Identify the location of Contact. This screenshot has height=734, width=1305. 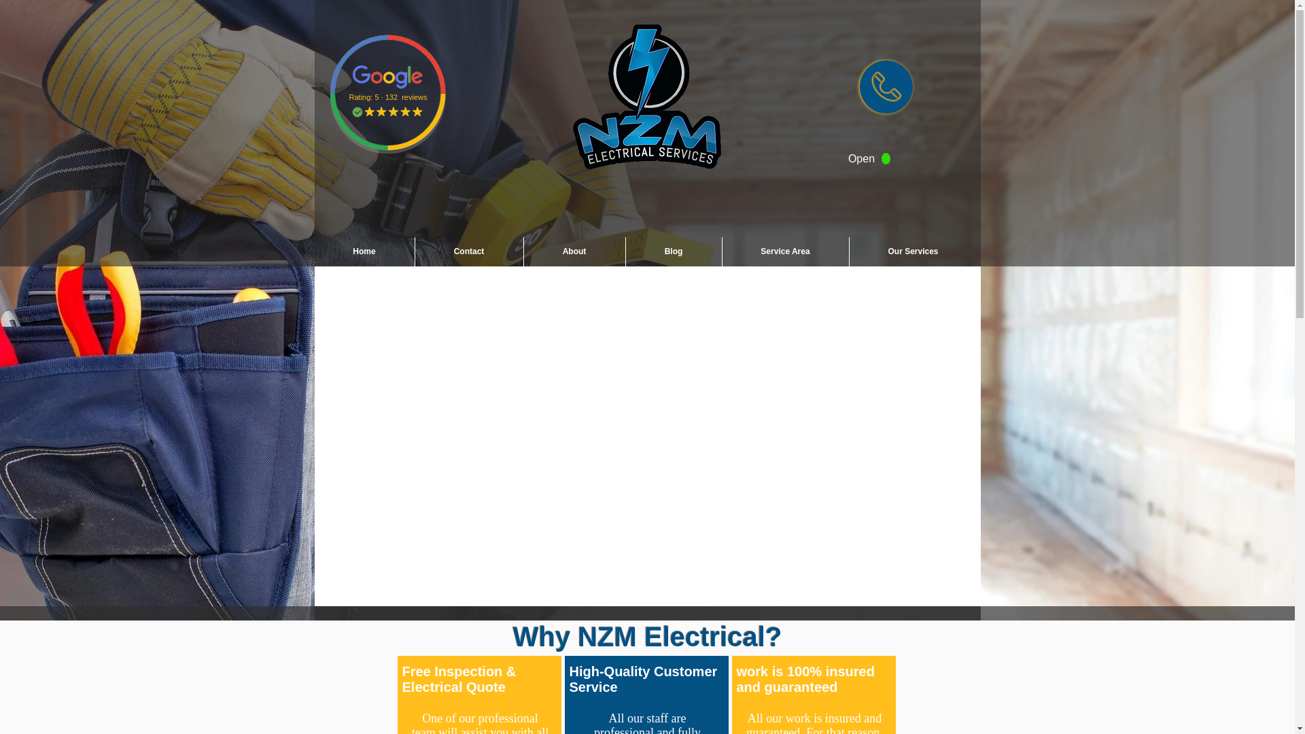
(469, 251).